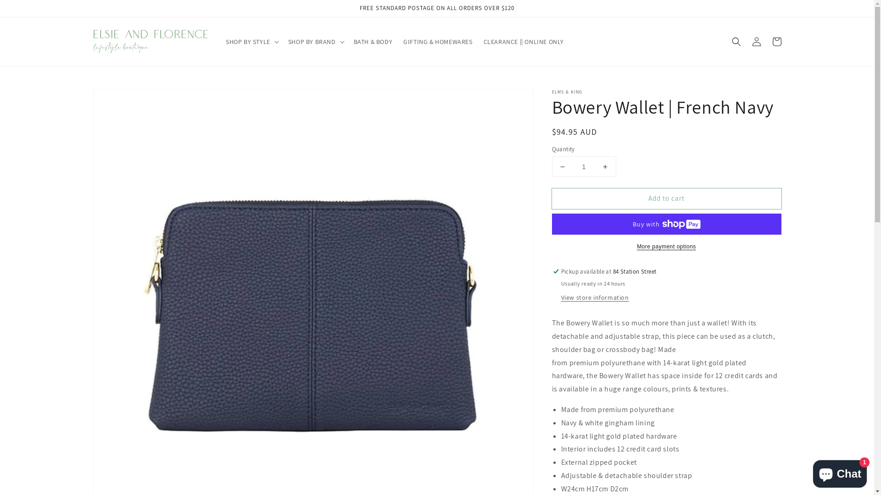 The width and height of the screenshot is (881, 495). I want to click on GIFTING & HOMEWARES, so click(438, 42).